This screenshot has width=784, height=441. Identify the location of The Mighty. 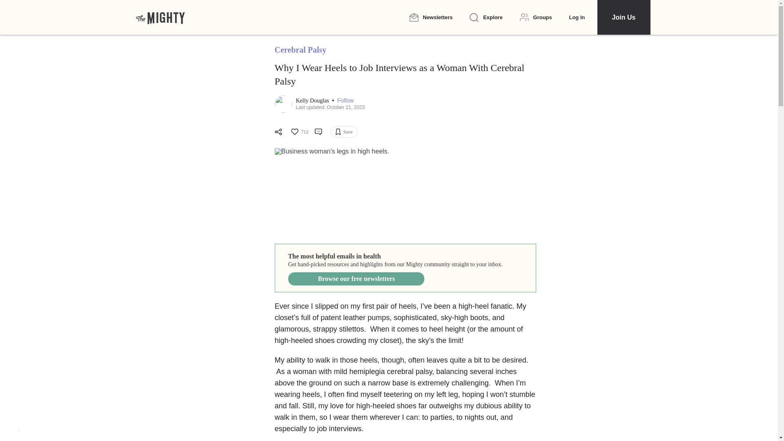
(160, 17).